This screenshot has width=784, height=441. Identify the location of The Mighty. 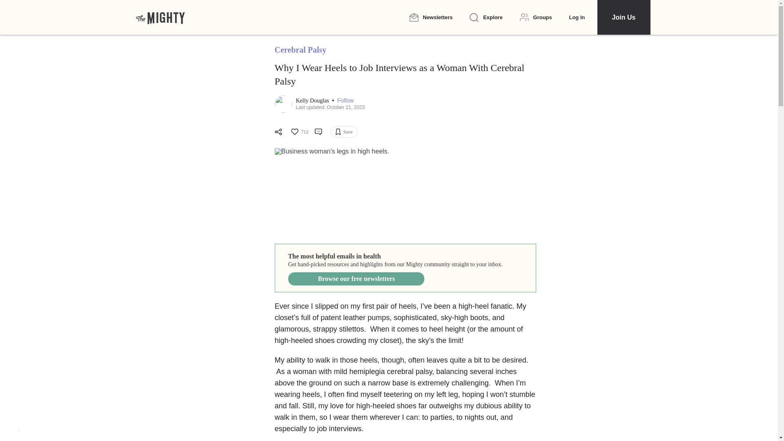
(160, 17).